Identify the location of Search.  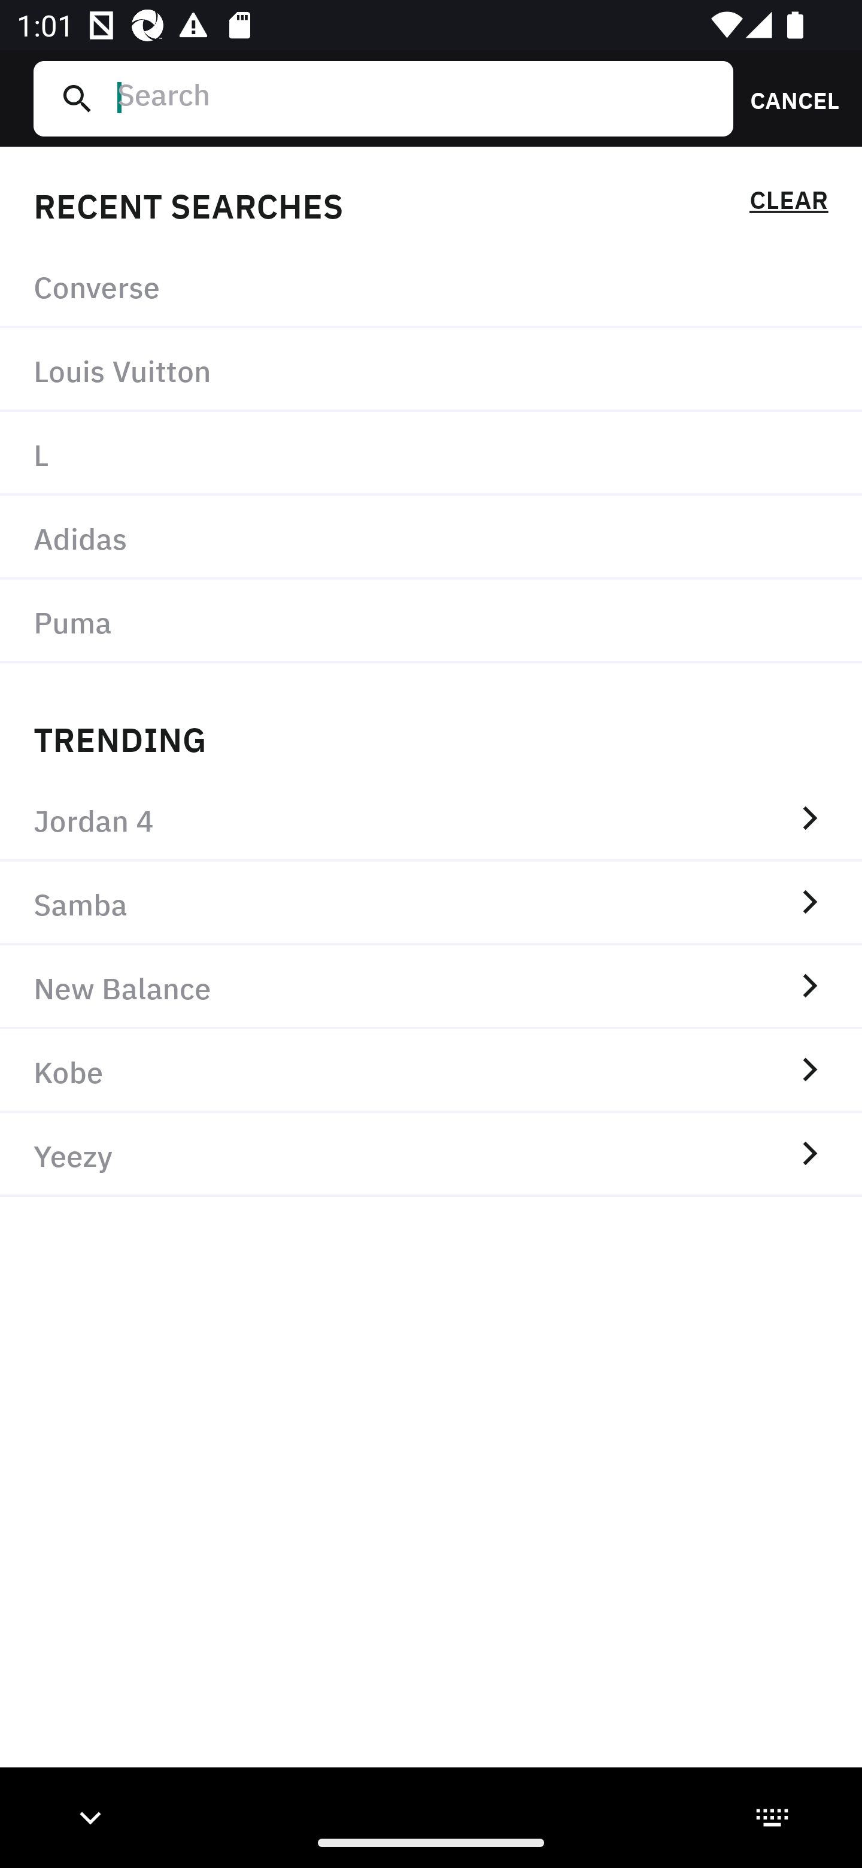
(416, 98).